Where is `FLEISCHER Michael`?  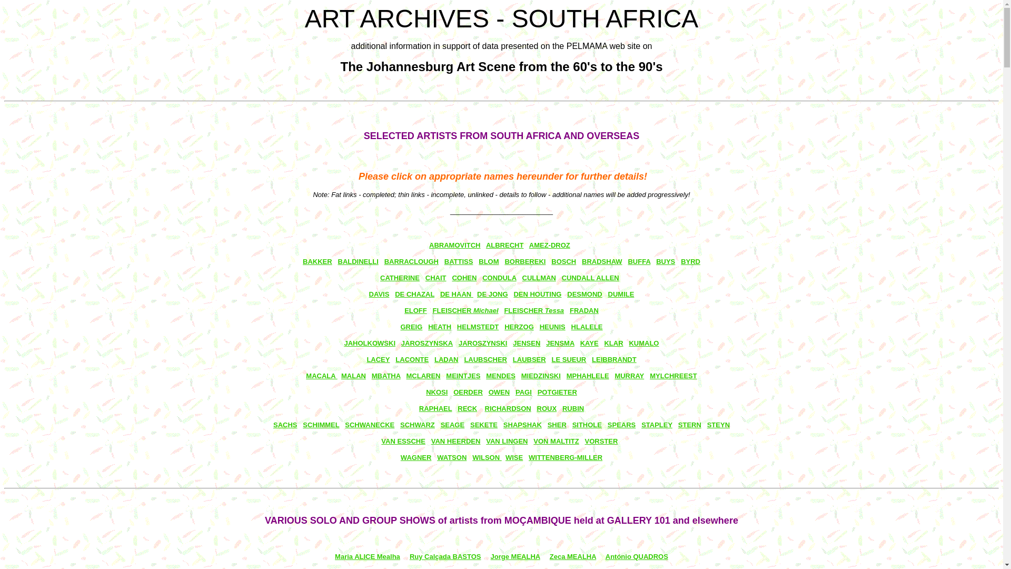
FLEISCHER Michael is located at coordinates (465, 311).